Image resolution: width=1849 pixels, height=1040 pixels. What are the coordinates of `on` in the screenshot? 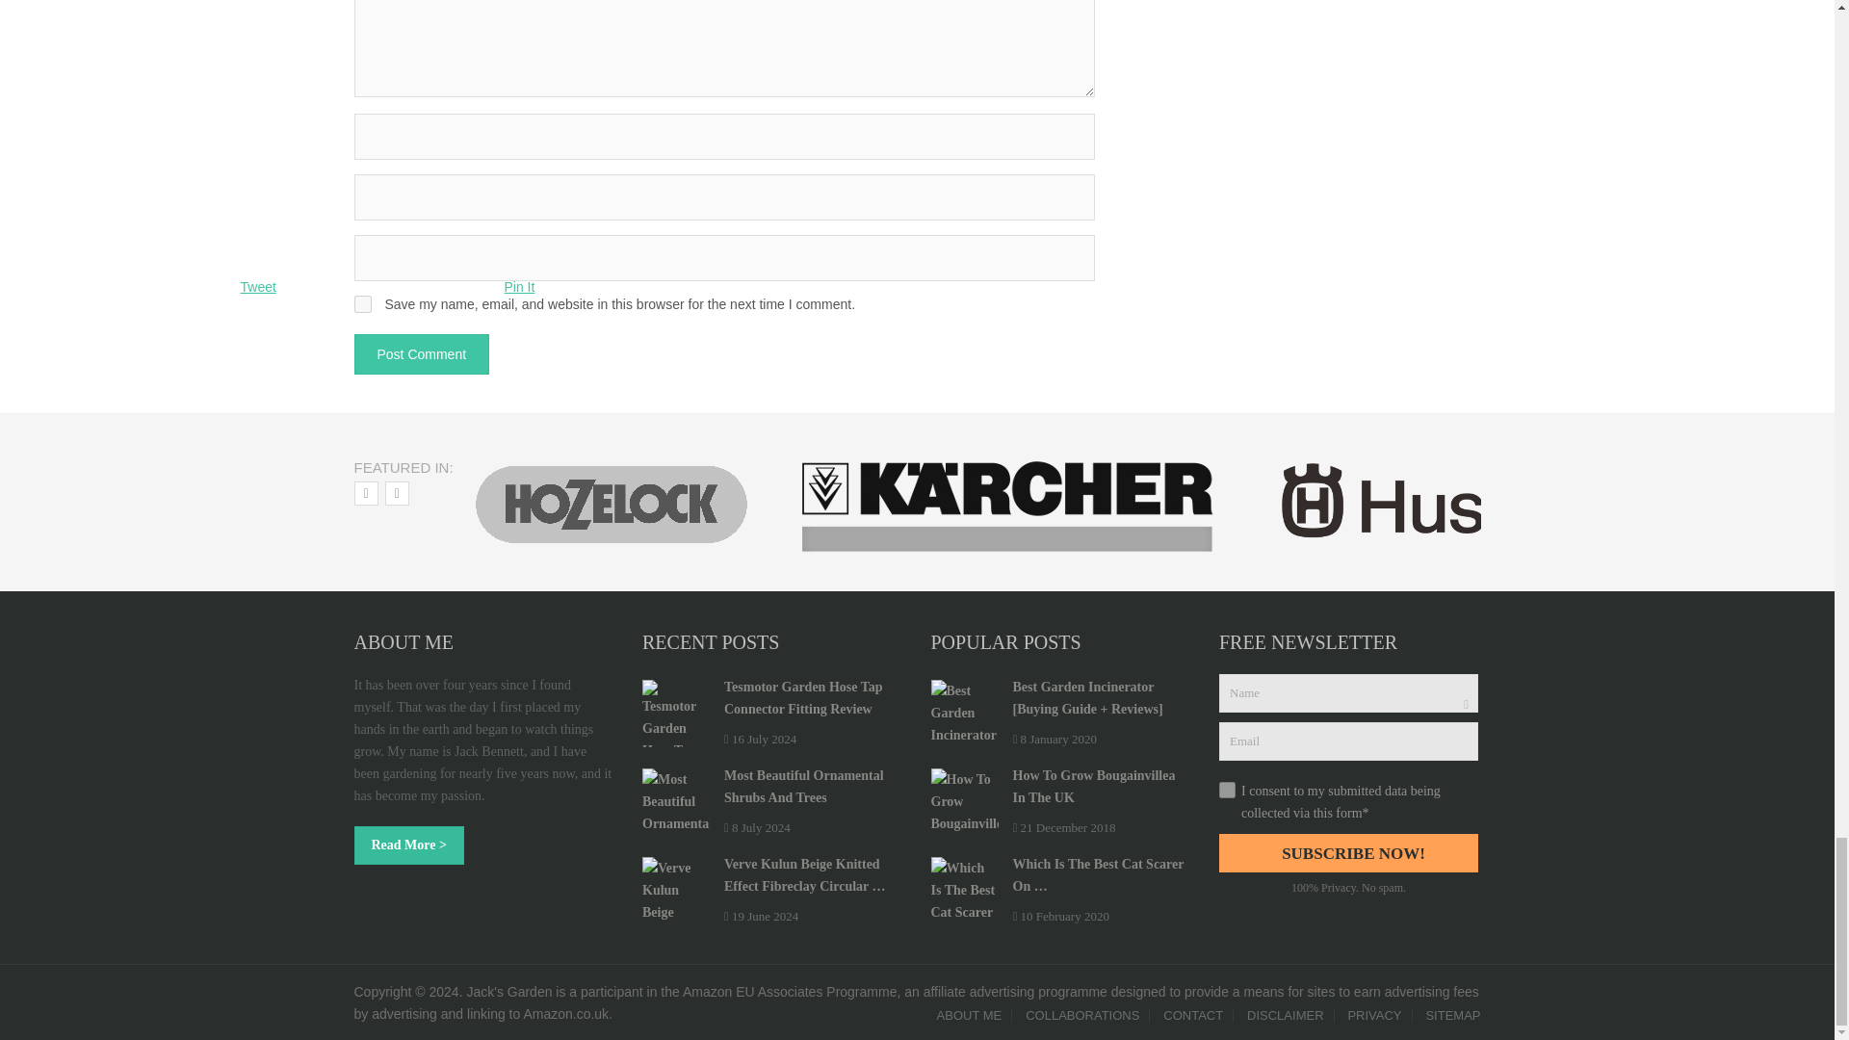 It's located at (1227, 790).